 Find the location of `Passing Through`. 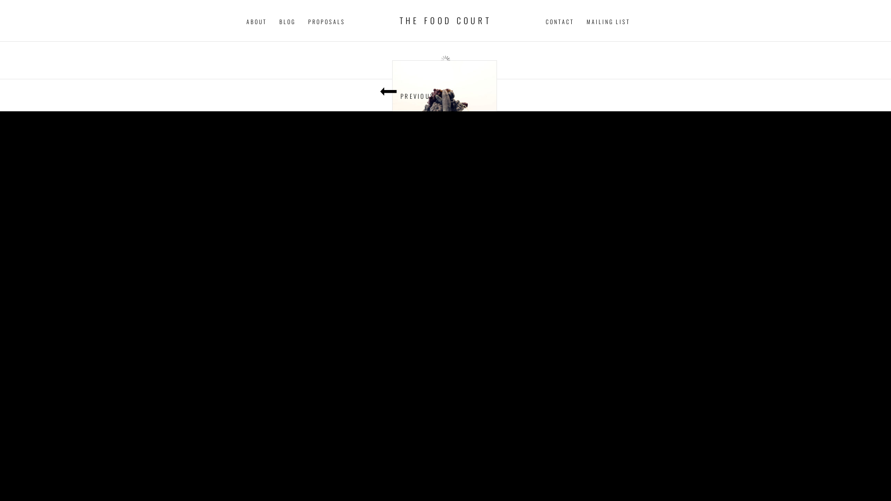

Passing Through is located at coordinates (445, 92).